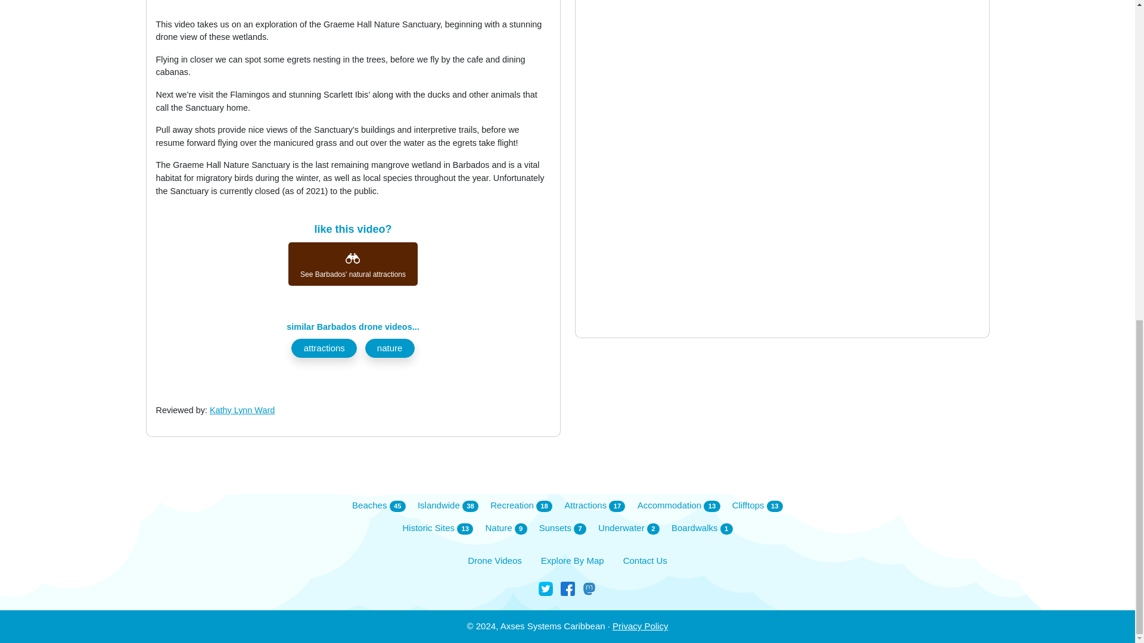 The width and height of the screenshot is (1144, 643). What do you see at coordinates (521, 505) in the screenshot?
I see `Recreation 18` at bounding box center [521, 505].